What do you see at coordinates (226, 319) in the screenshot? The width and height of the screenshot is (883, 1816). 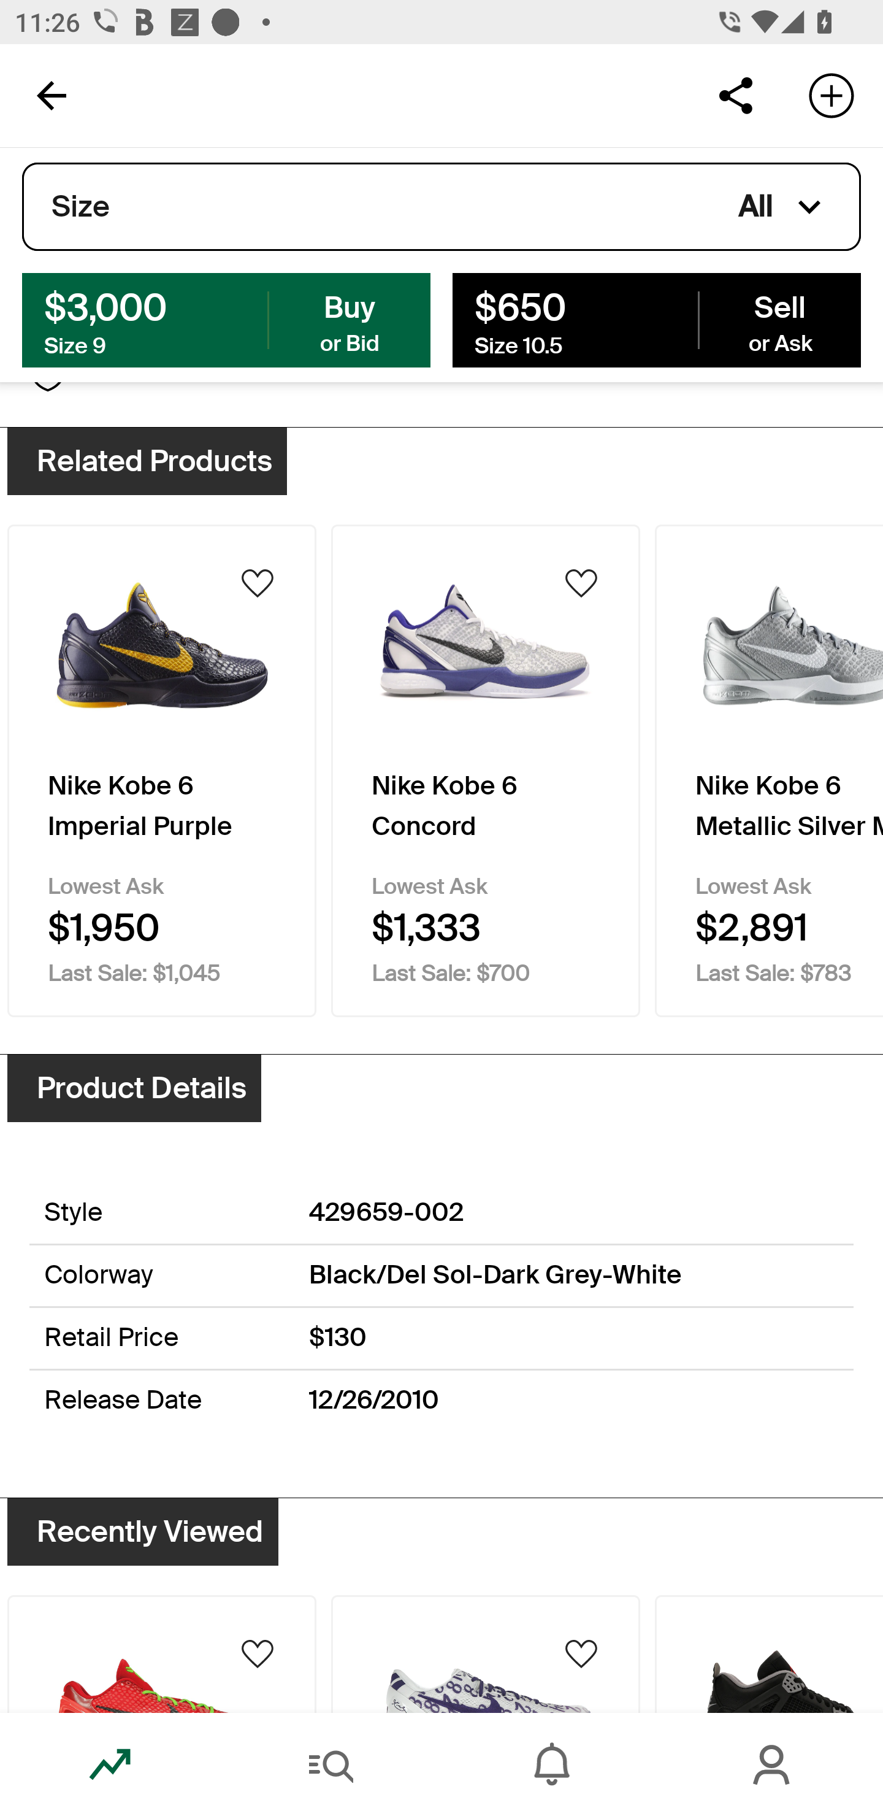 I see `$146 Buy Size 4.5 or Bid` at bounding box center [226, 319].